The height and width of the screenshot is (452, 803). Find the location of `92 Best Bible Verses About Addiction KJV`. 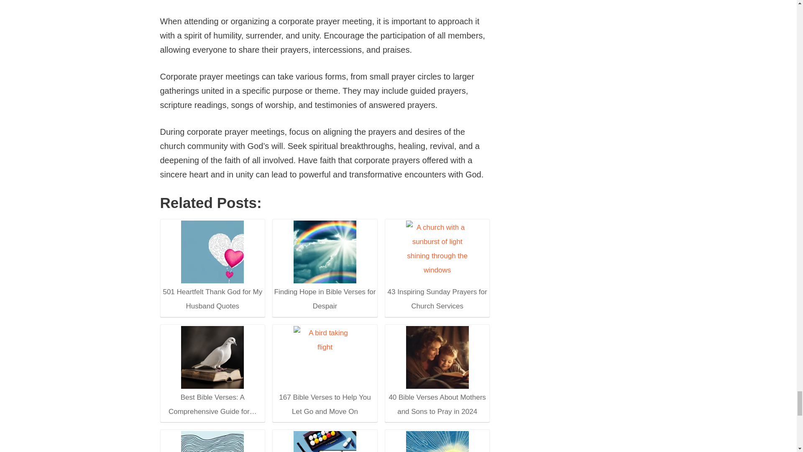

92 Best Bible Verses About Addiction KJV is located at coordinates (325, 442).